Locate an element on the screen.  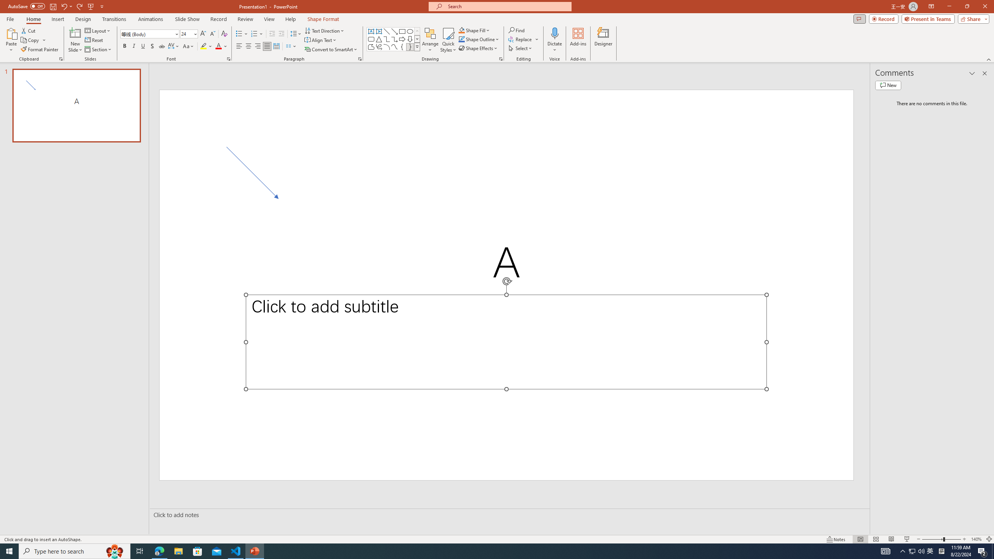
Shape Fill Orange, Accent 2 is located at coordinates (461, 30).